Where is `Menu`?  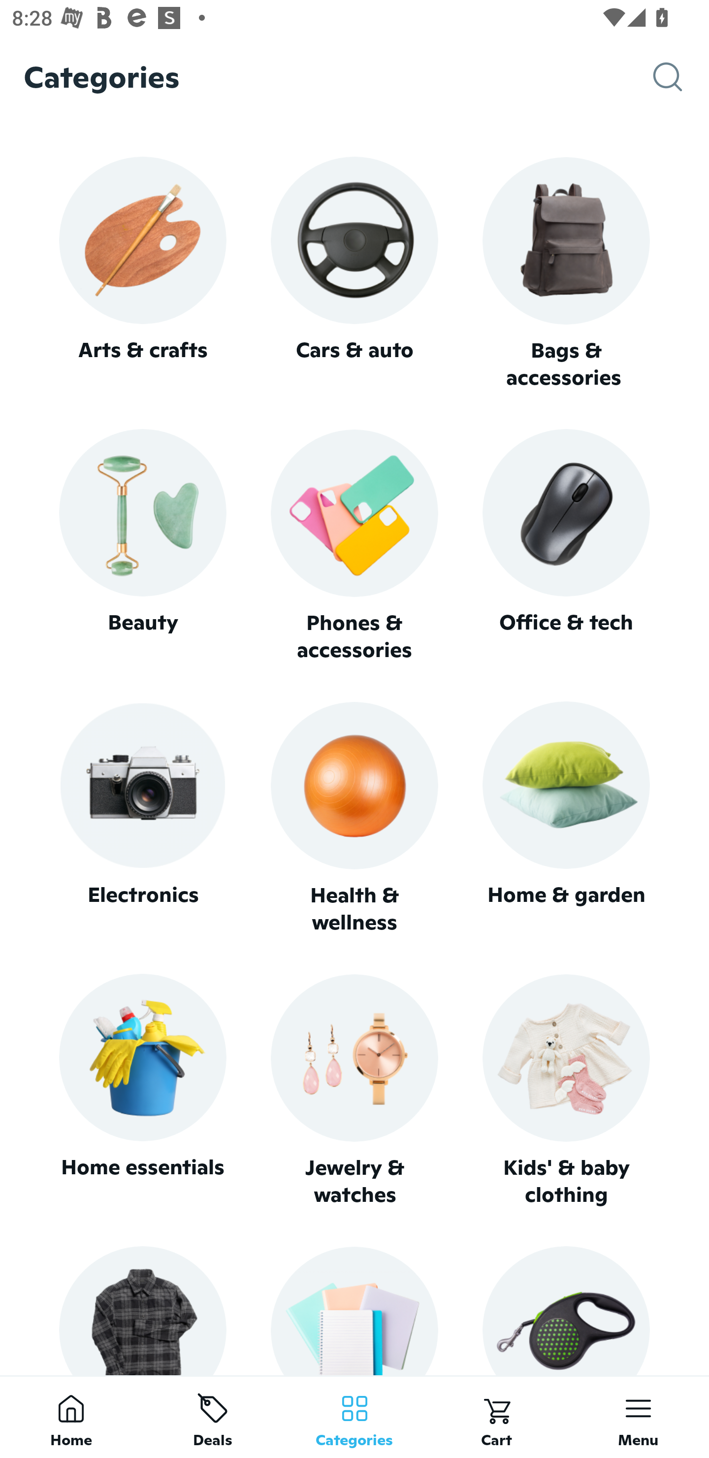
Menu is located at coordinates (638, 1417).